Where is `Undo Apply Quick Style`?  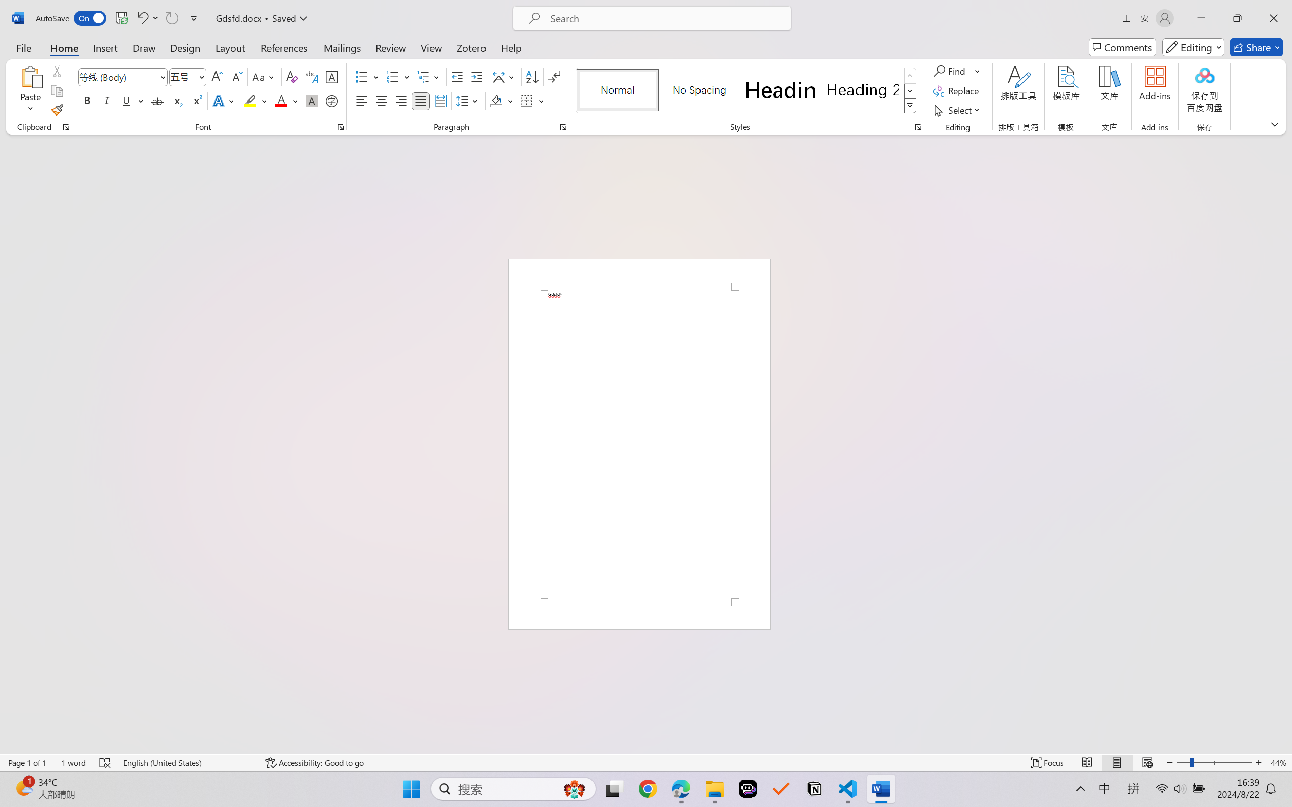 Undo Apply Quick Style is located at coordinates (142, 18).